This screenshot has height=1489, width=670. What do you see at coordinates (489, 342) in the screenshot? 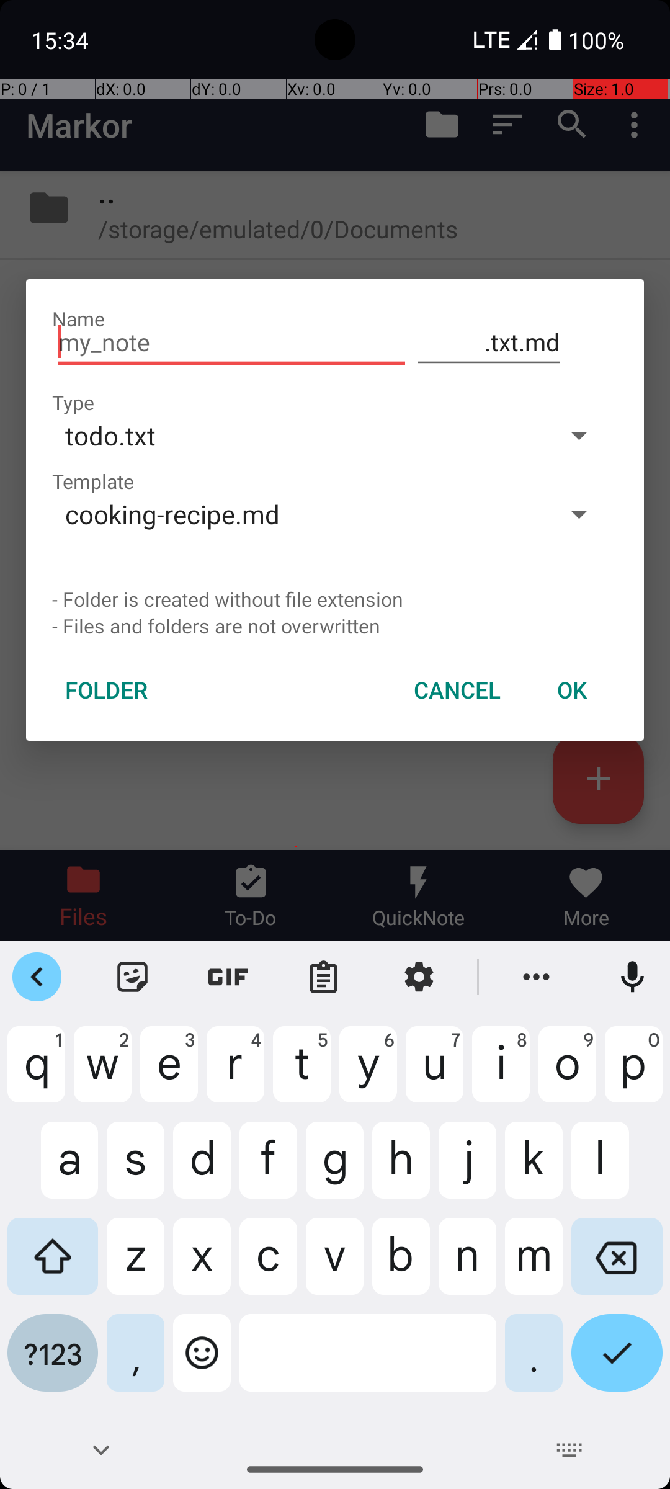
I see `.txt.md` at bounding box center [489, 342].